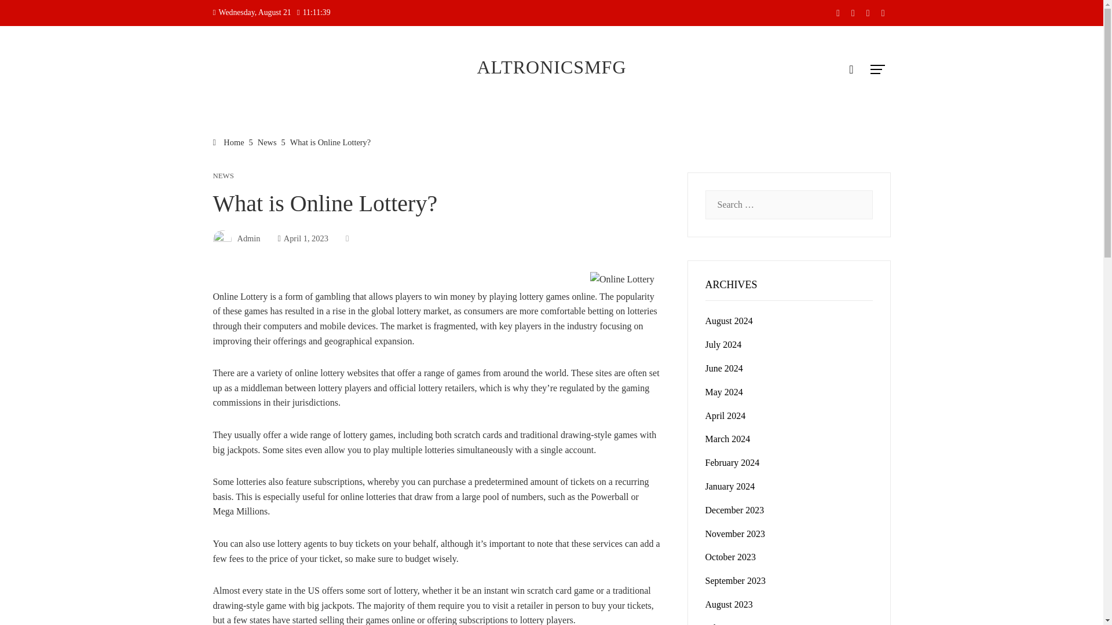  Describe the element at coordinates (736, 534) in the screenshot. I see `November 2023` at that location.